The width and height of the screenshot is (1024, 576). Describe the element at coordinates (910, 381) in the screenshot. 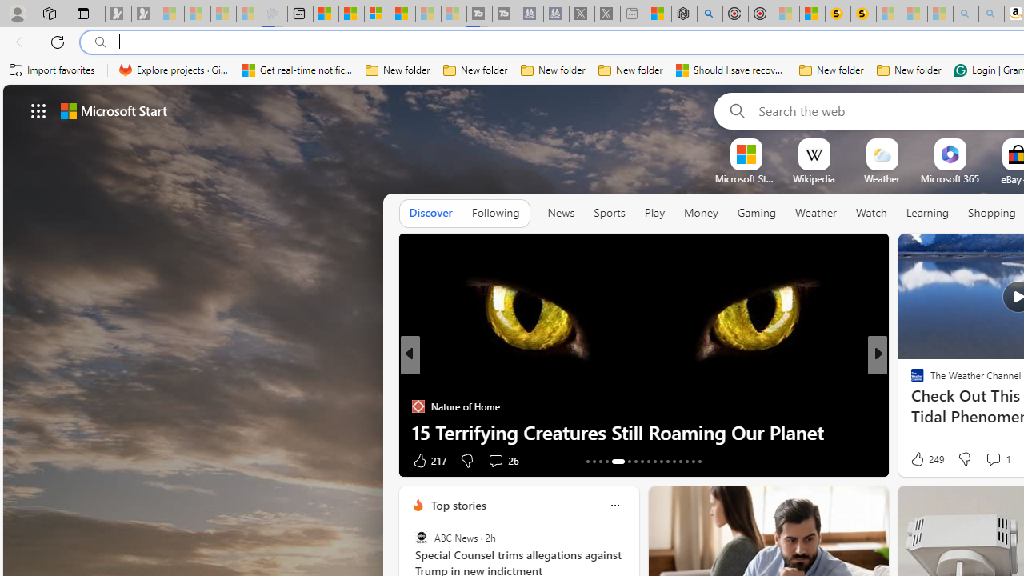

I see `Bolde Media` at that location.